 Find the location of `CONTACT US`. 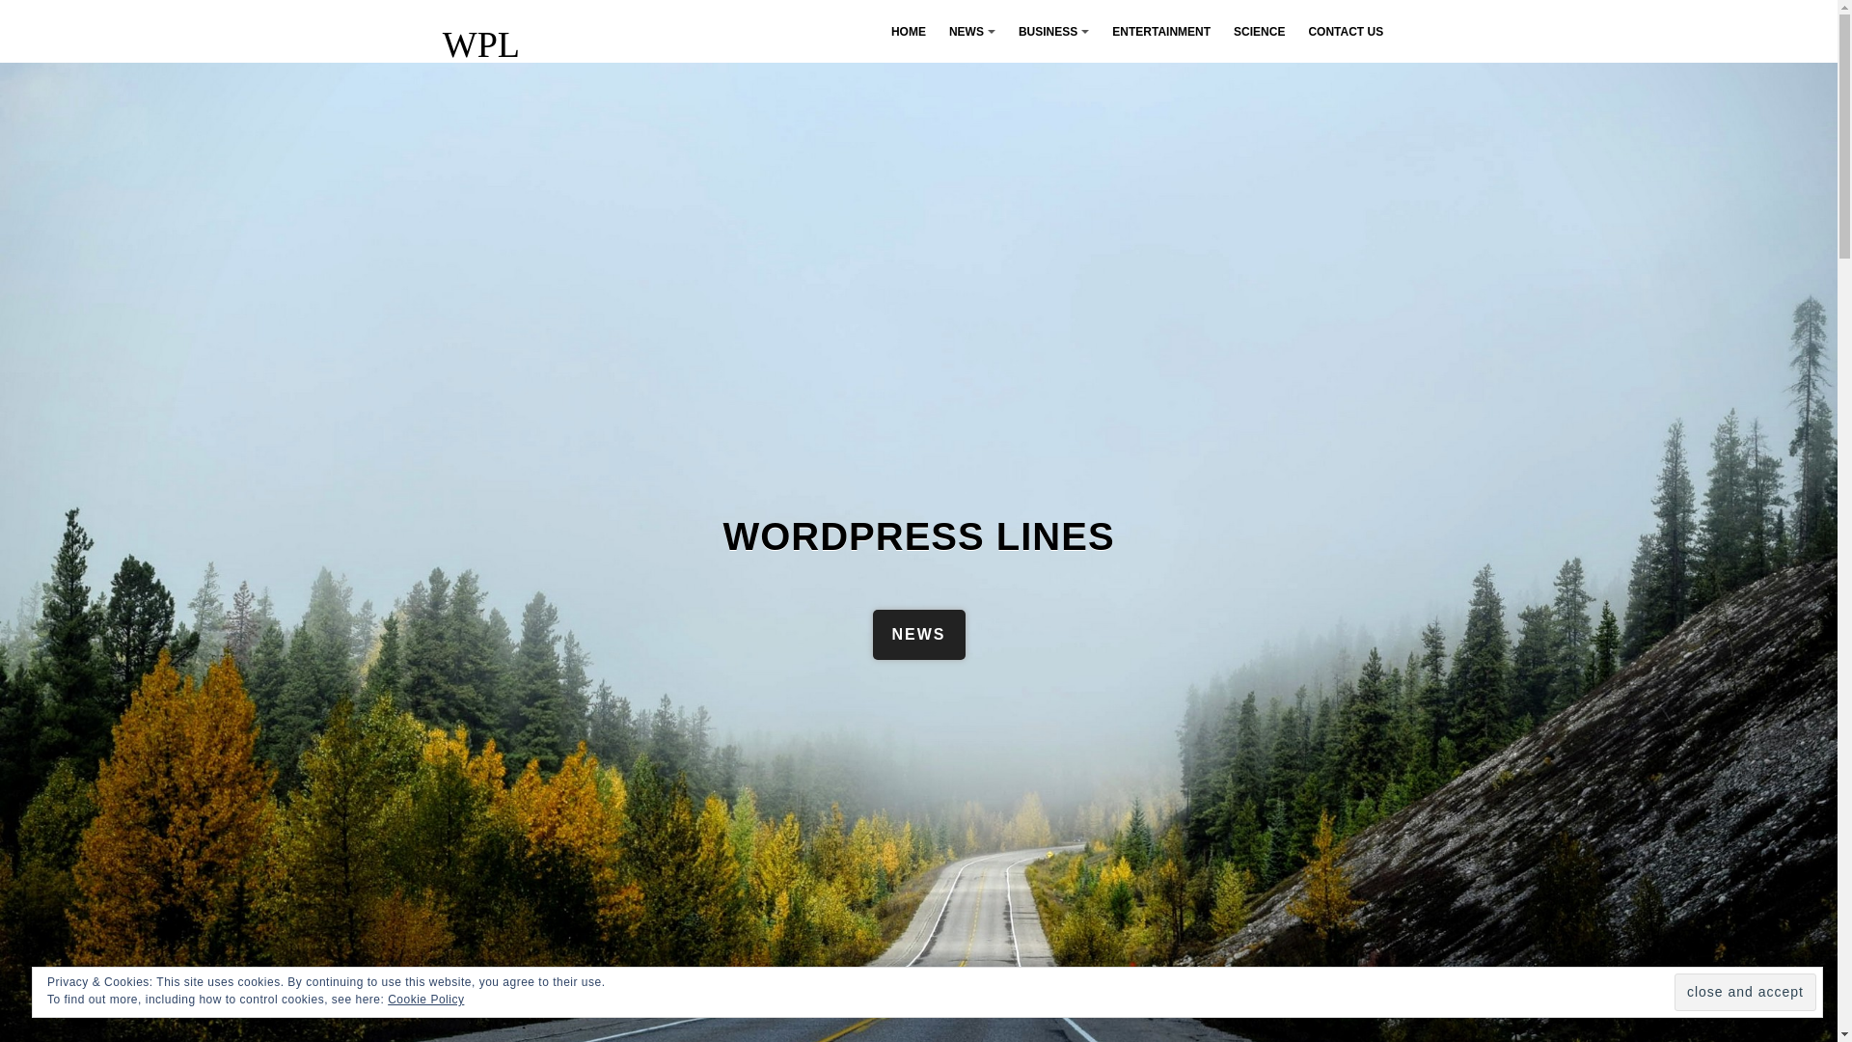

CONTACT US is located at coordinates (1345, 31).